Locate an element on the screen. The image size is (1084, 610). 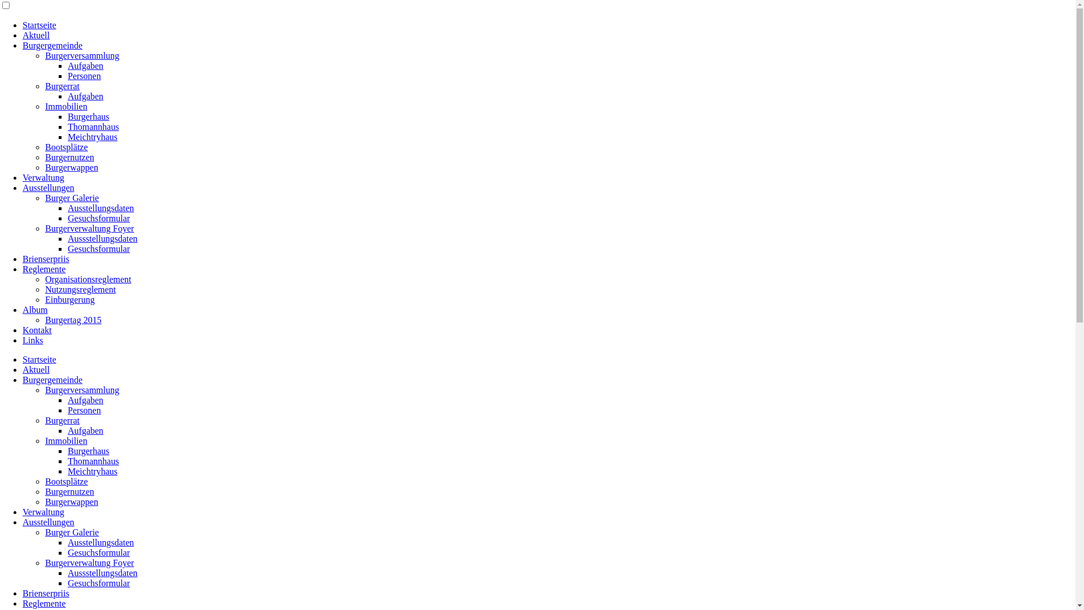
Thomannhaus is located at coordinates (94, 127).